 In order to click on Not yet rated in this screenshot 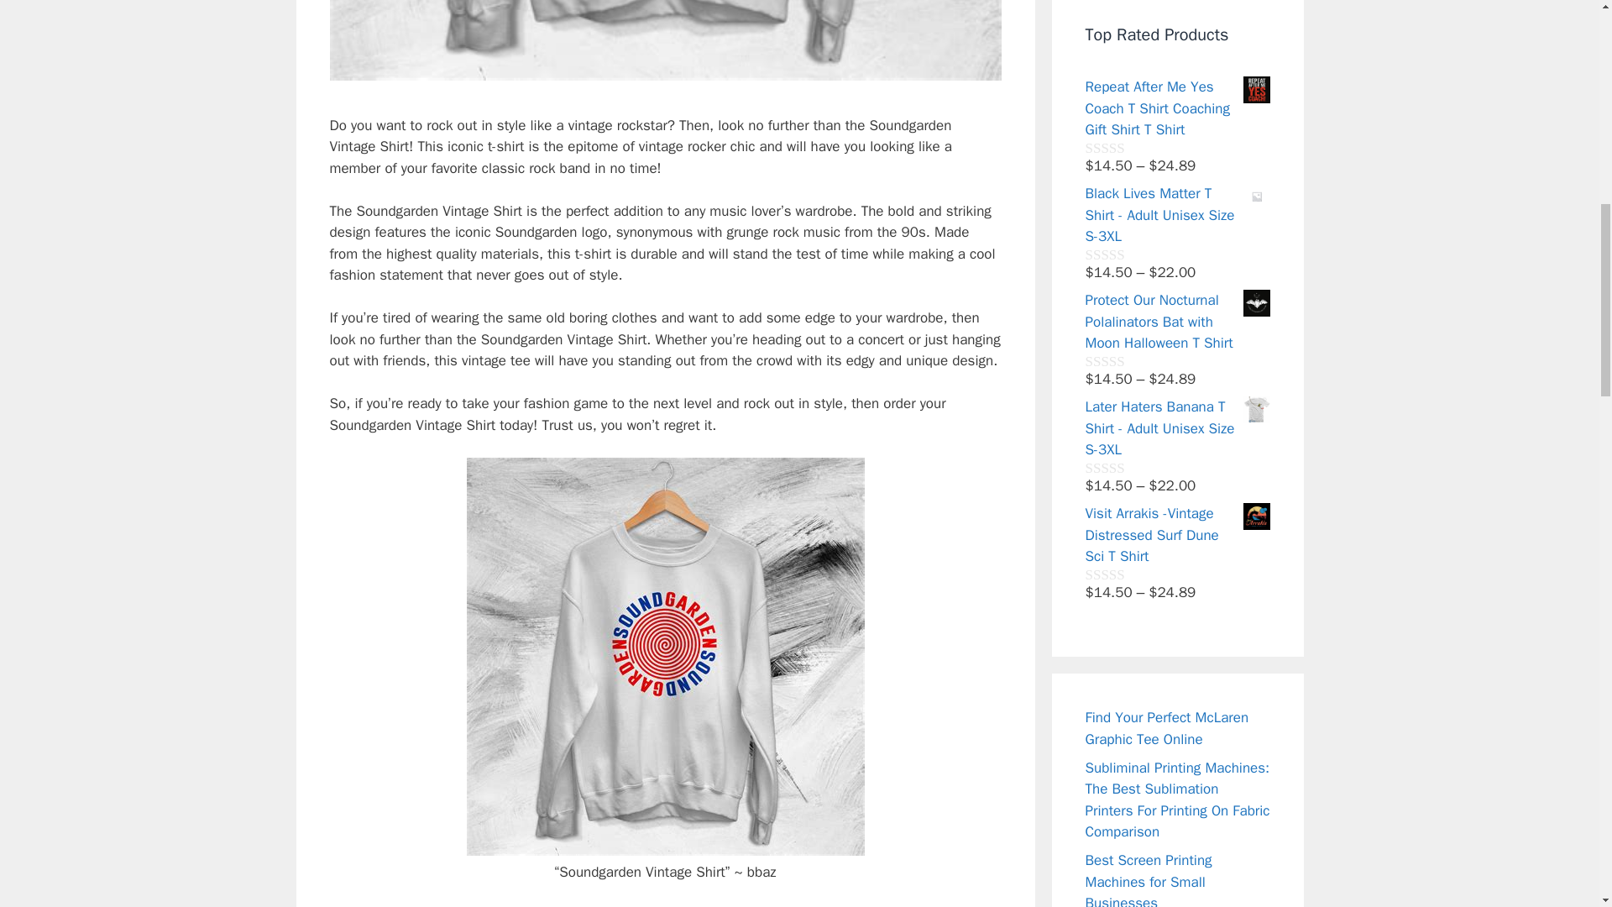, I will do `click(1123, 467)`.